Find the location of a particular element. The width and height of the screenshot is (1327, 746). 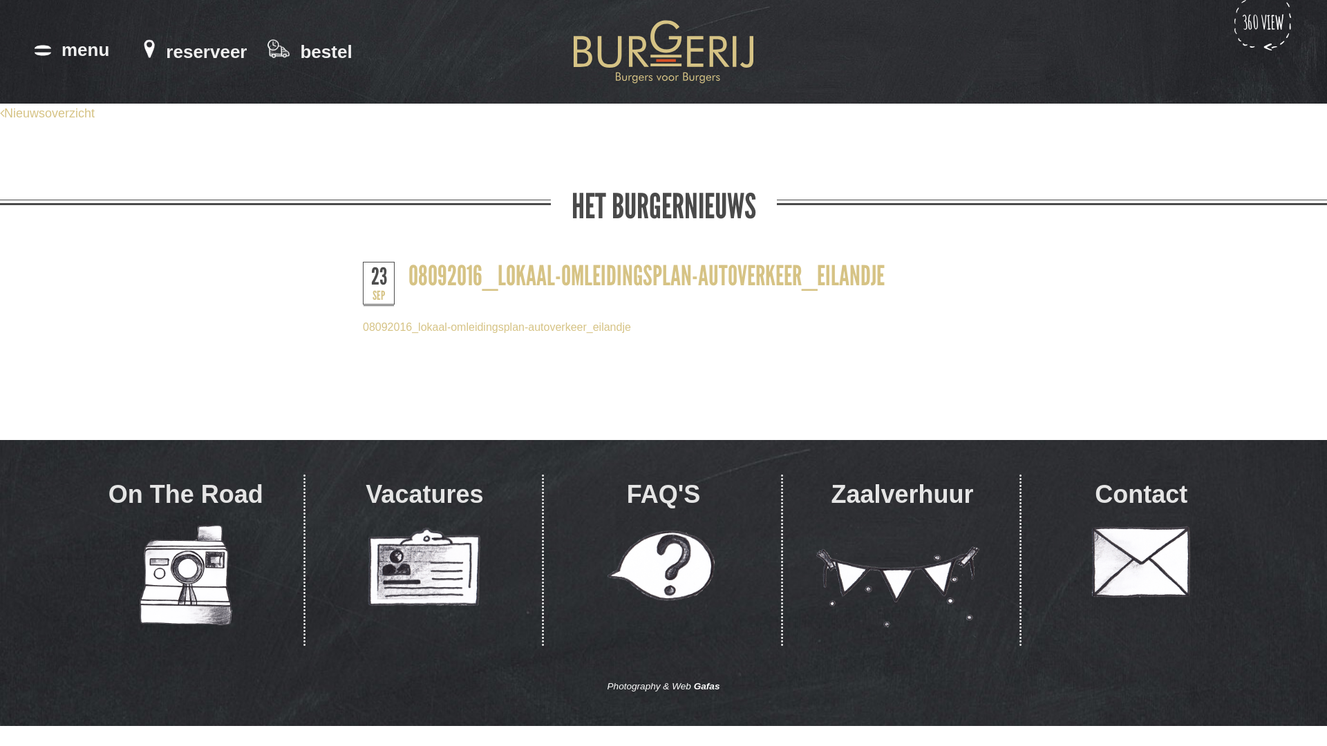

bestel is located at coordinates (310, 51).